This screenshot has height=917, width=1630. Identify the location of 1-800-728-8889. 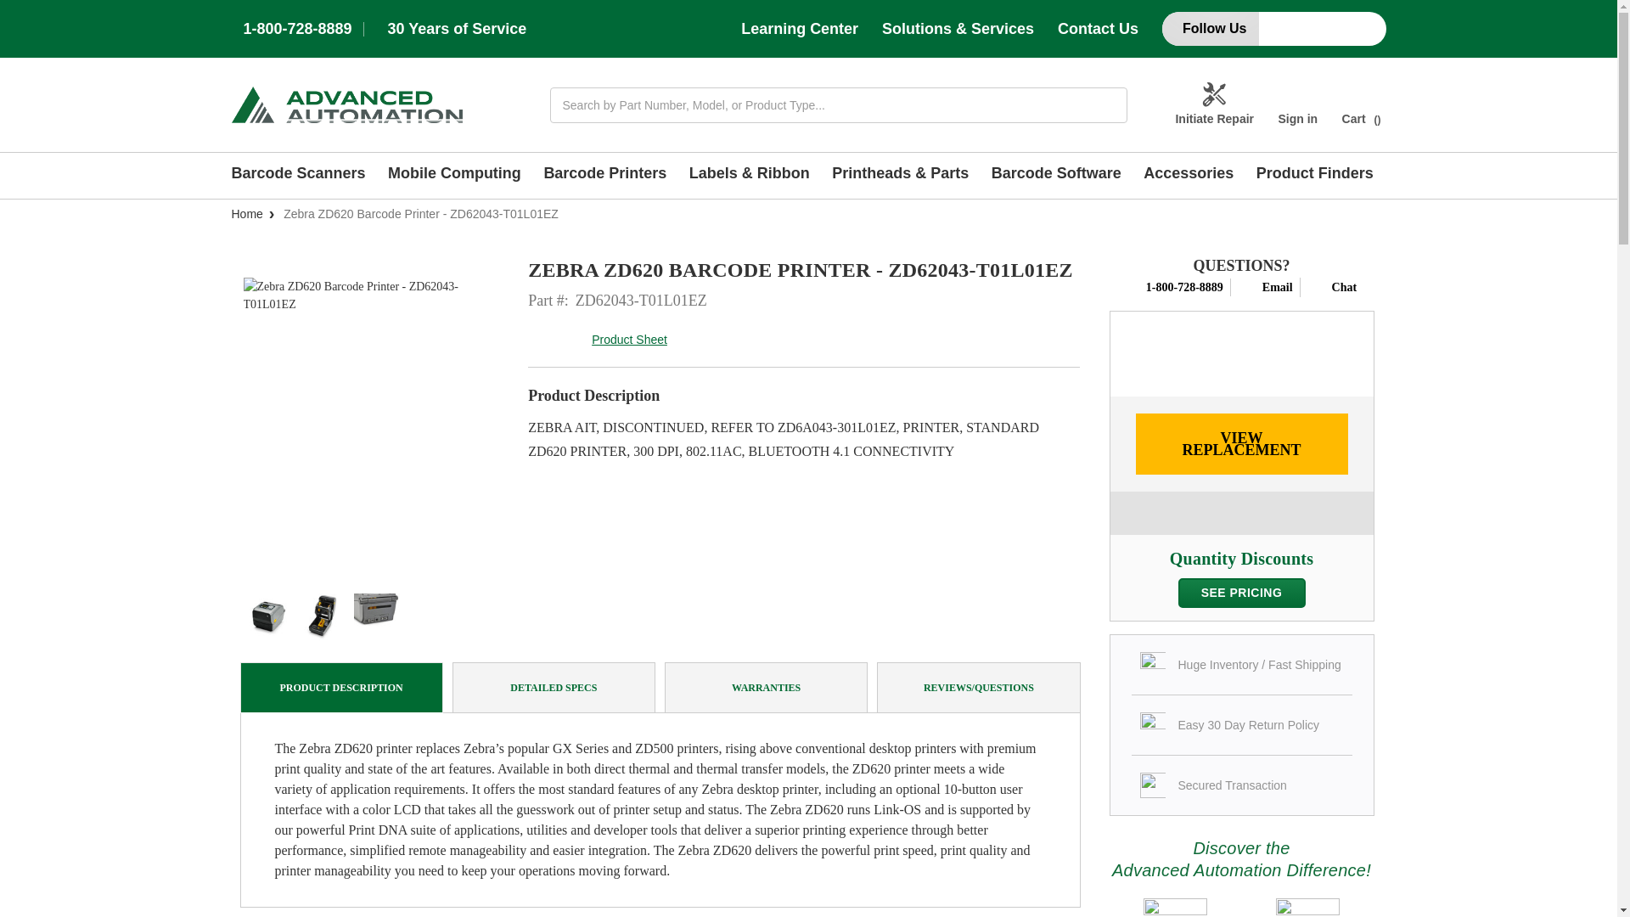
(297, 29).